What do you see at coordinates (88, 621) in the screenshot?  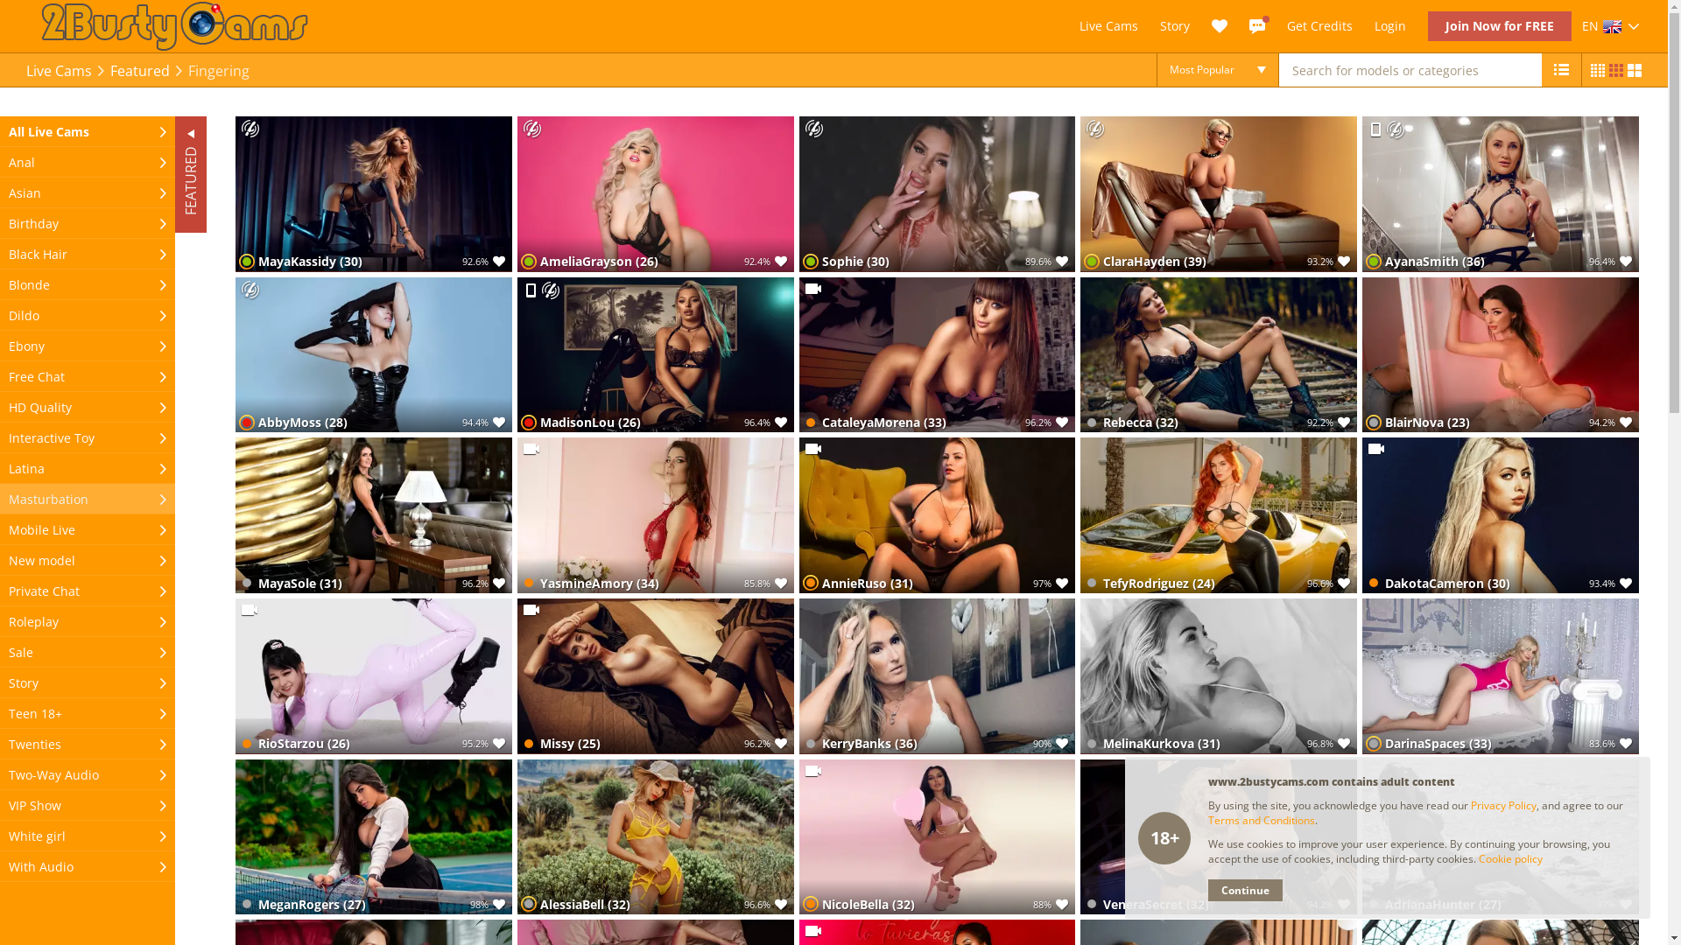 I see `Roleplay` at bounding box center [88, 621].